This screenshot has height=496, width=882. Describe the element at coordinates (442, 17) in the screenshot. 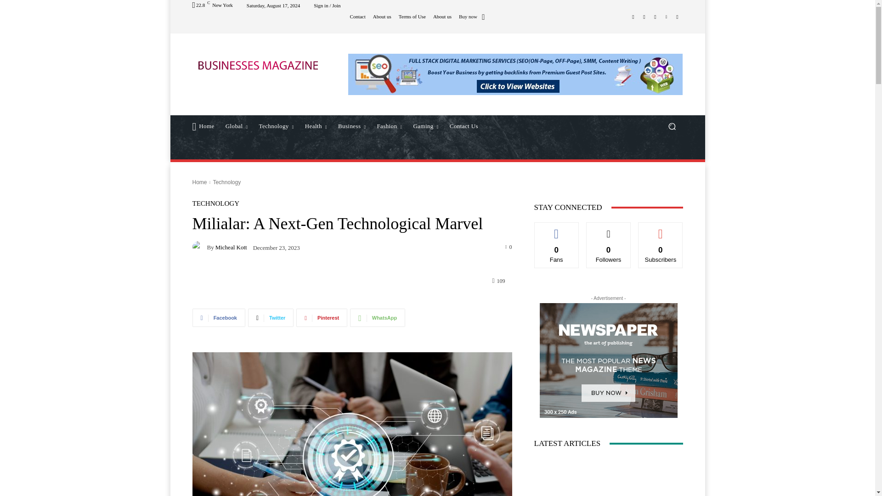

I see `About us` at that location.